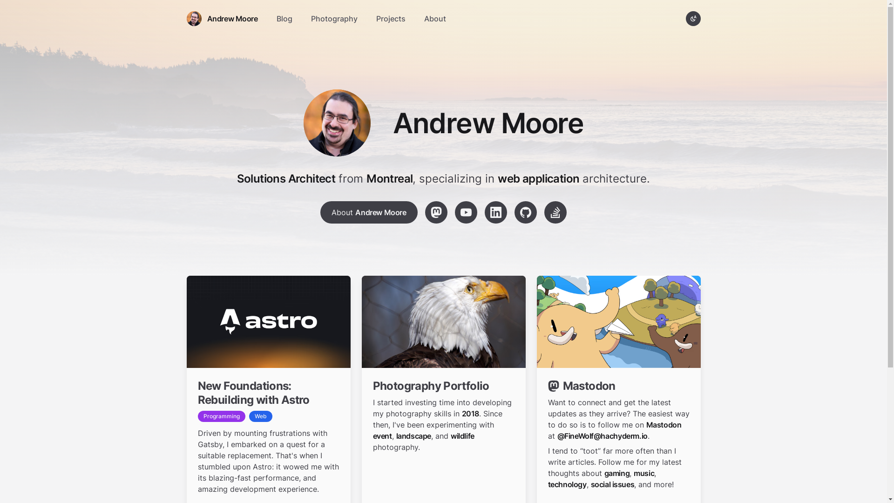 The image size is (894, 503). I want to click on Andrew Moore, so click(222, 19).